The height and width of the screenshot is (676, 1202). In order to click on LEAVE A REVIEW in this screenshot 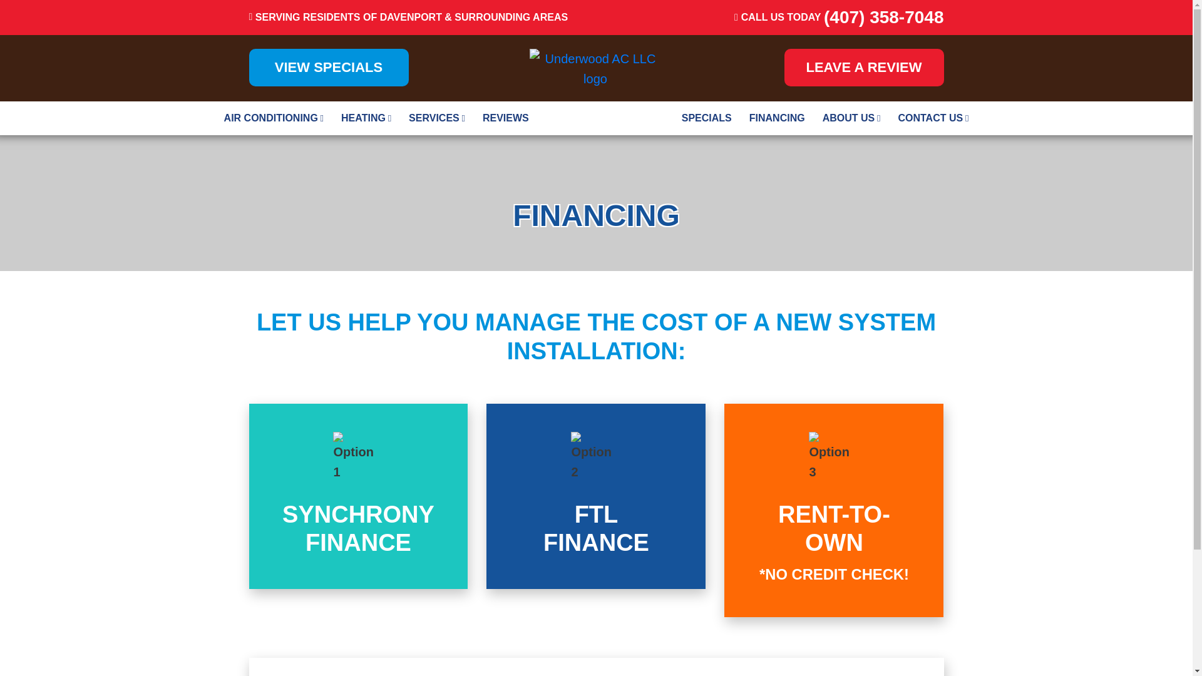, I will do `click(274, 118)`.